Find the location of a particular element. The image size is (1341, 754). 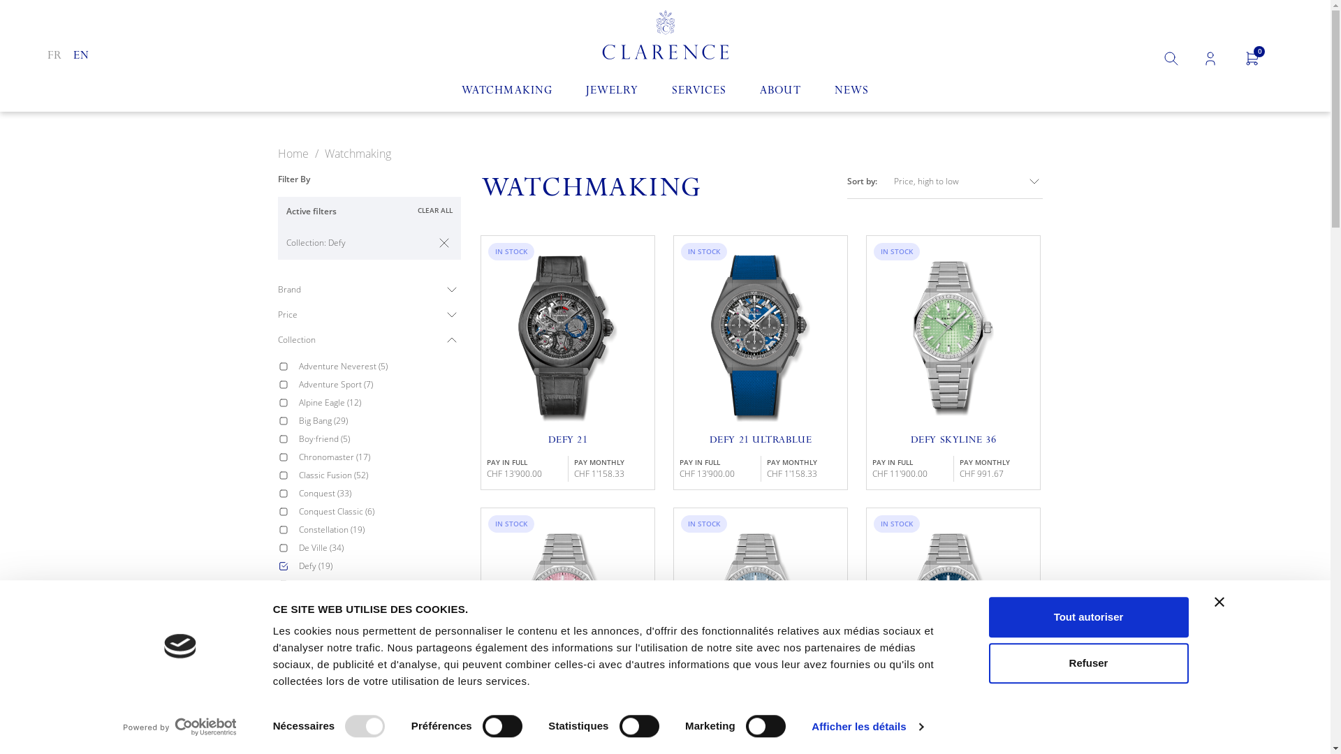

Constellation (19) is located at coordinates (380, 530).